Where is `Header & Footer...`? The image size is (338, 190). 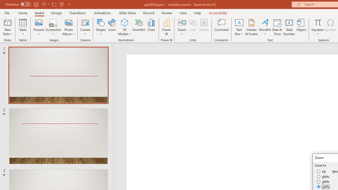 Header & Footer... is located at coordinates (251, 27).